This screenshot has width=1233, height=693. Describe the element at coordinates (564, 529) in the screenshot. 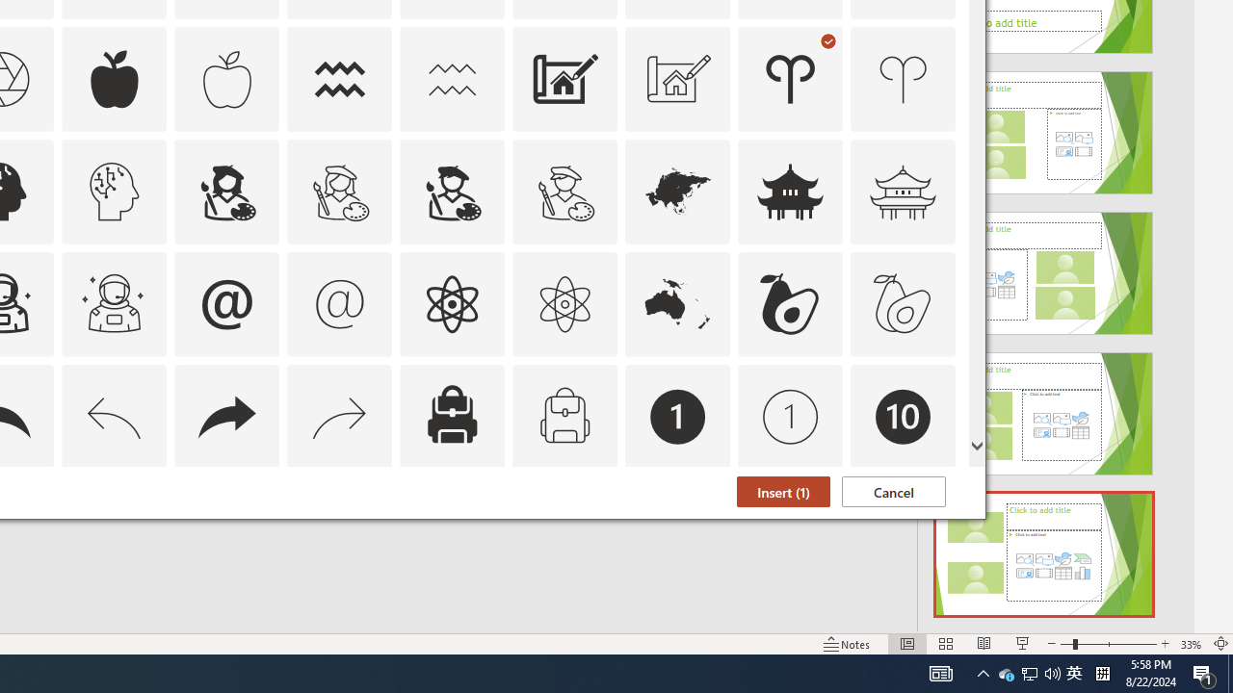

I see `AutomationID: Icons_Badge8` at that location.